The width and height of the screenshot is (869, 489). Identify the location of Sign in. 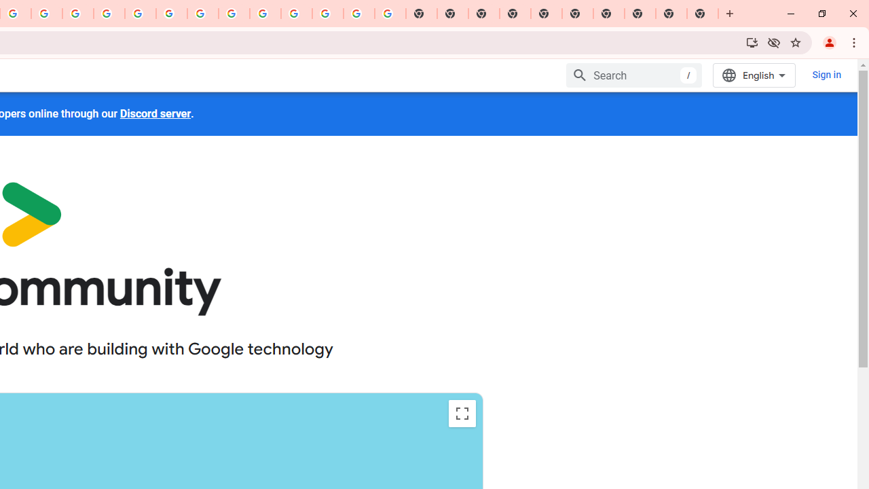
(826, 75).